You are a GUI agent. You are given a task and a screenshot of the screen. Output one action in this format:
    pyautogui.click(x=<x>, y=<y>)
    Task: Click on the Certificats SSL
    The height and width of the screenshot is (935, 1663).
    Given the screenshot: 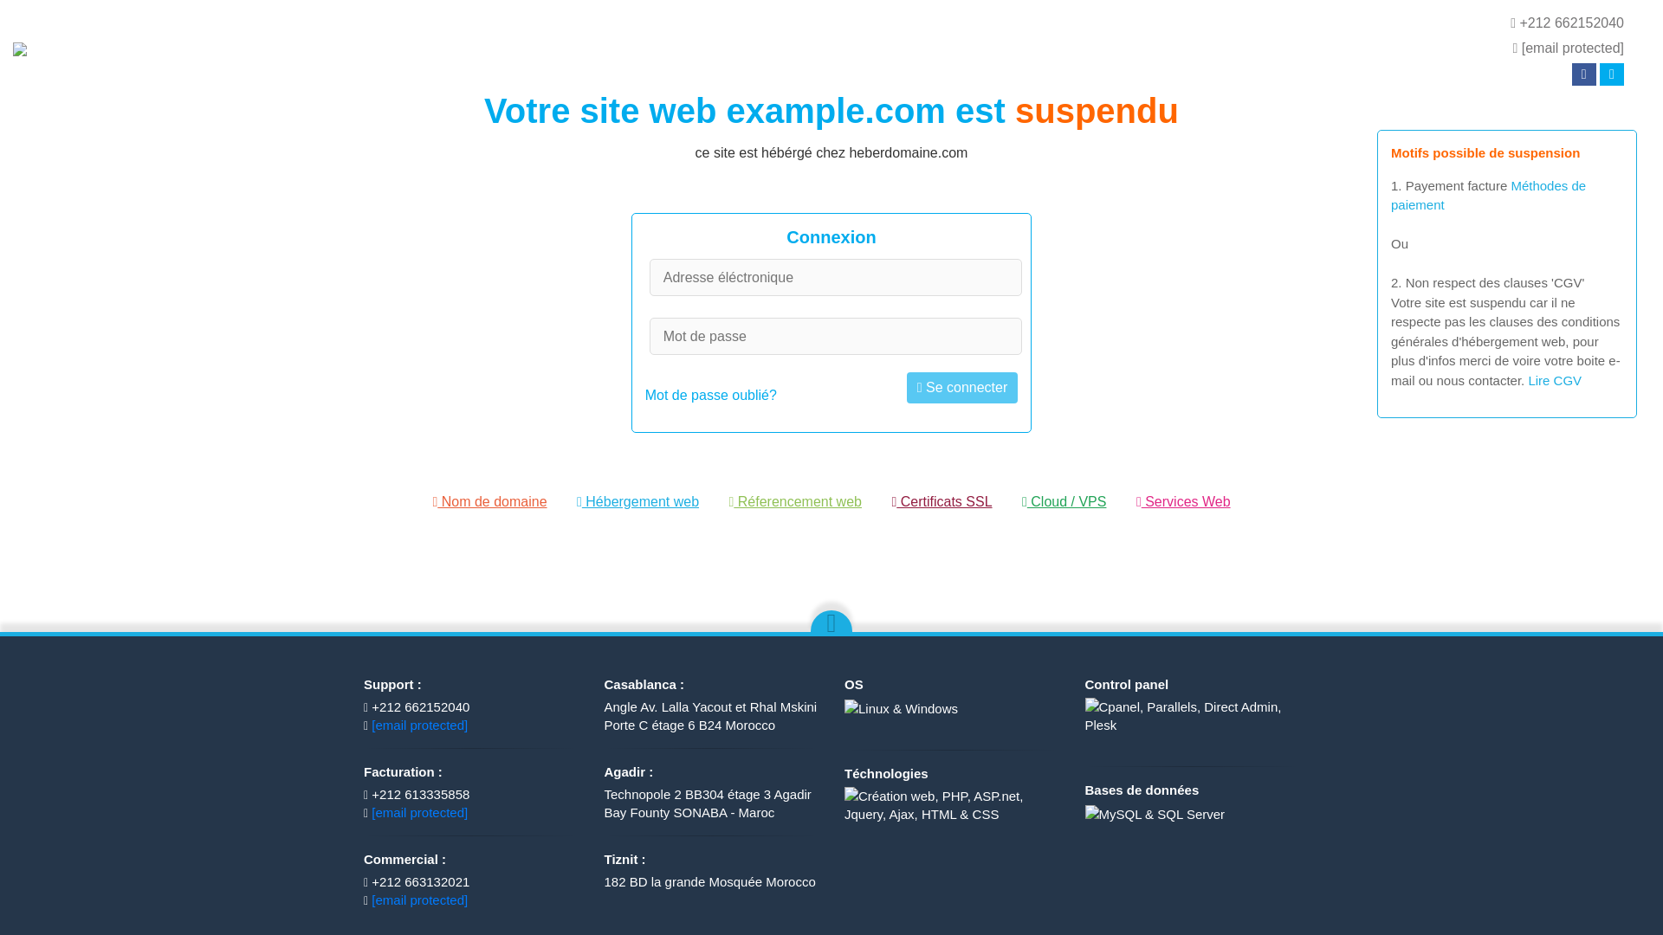 What is the action you would take?
    pyautogui.click(x=942, y=501)
    